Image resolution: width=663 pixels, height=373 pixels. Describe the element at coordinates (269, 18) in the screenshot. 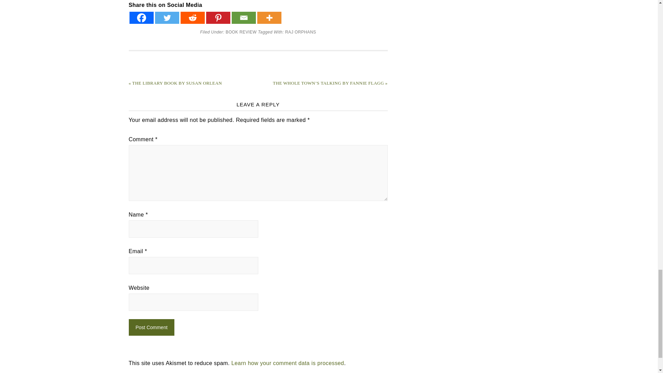

I see `More` at that location.